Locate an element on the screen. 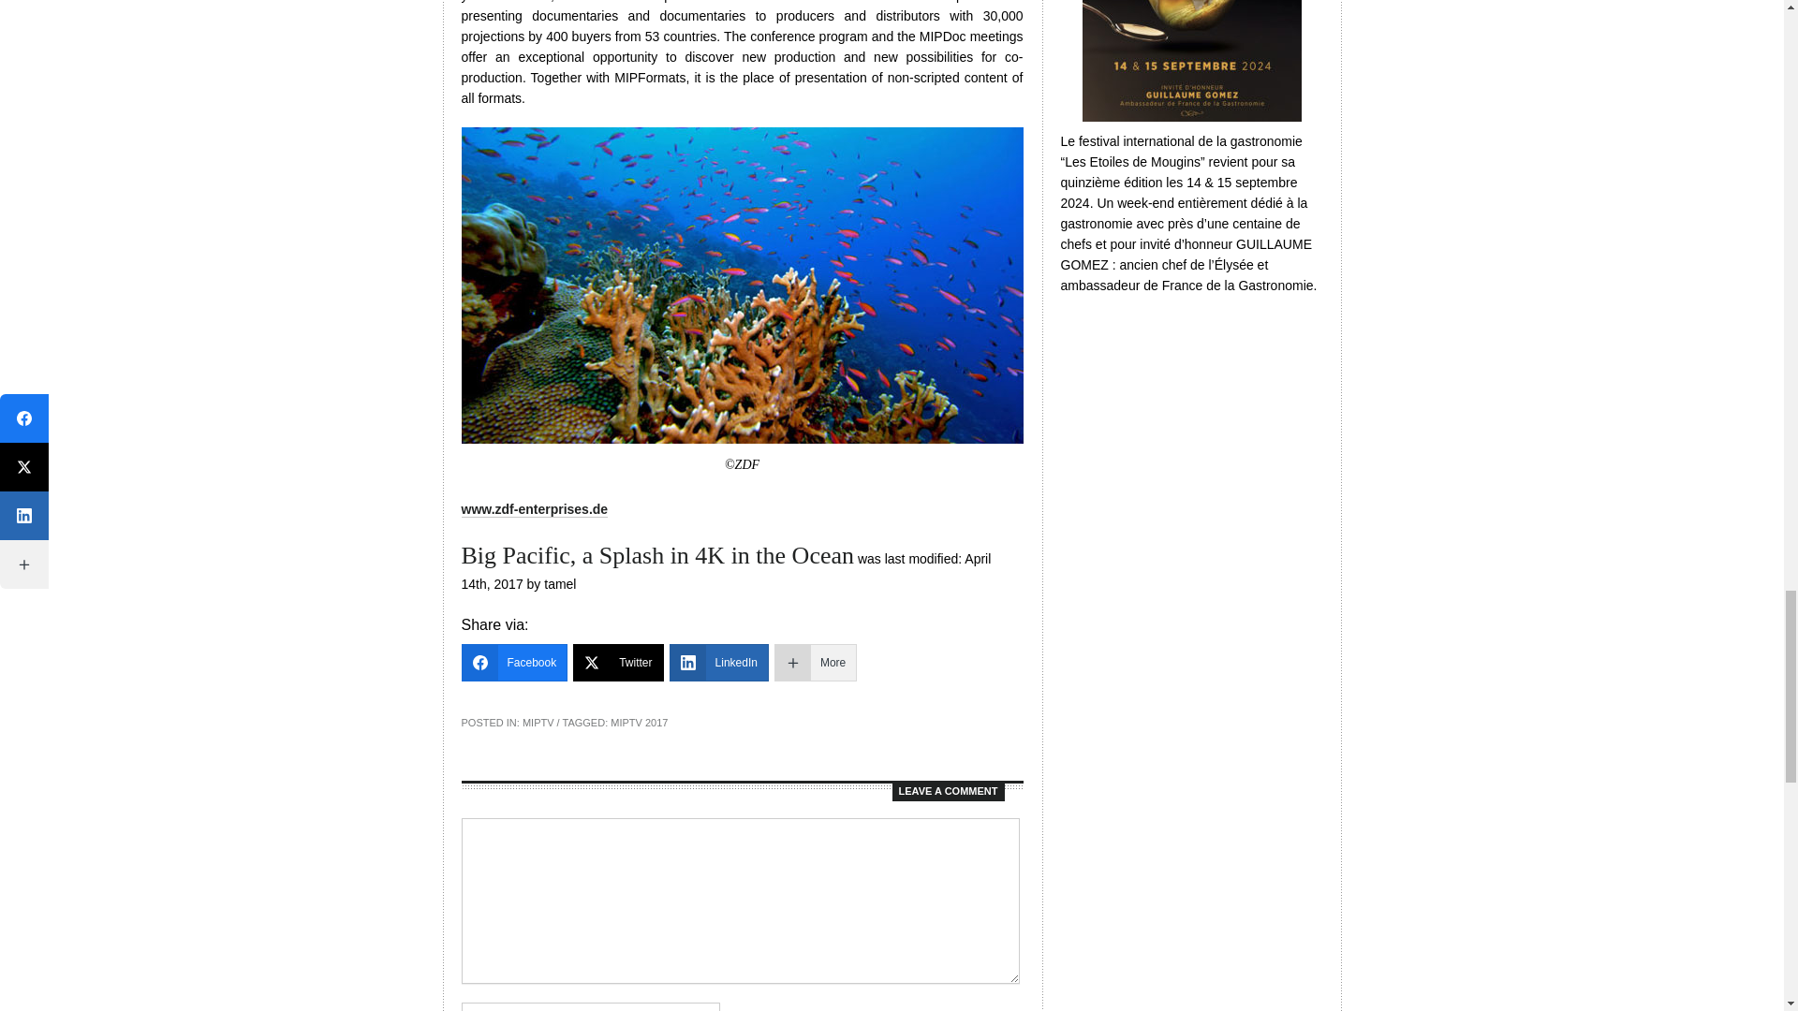 This screenshot has width=1798, height=1011. More is located at coordinates (816, 662).